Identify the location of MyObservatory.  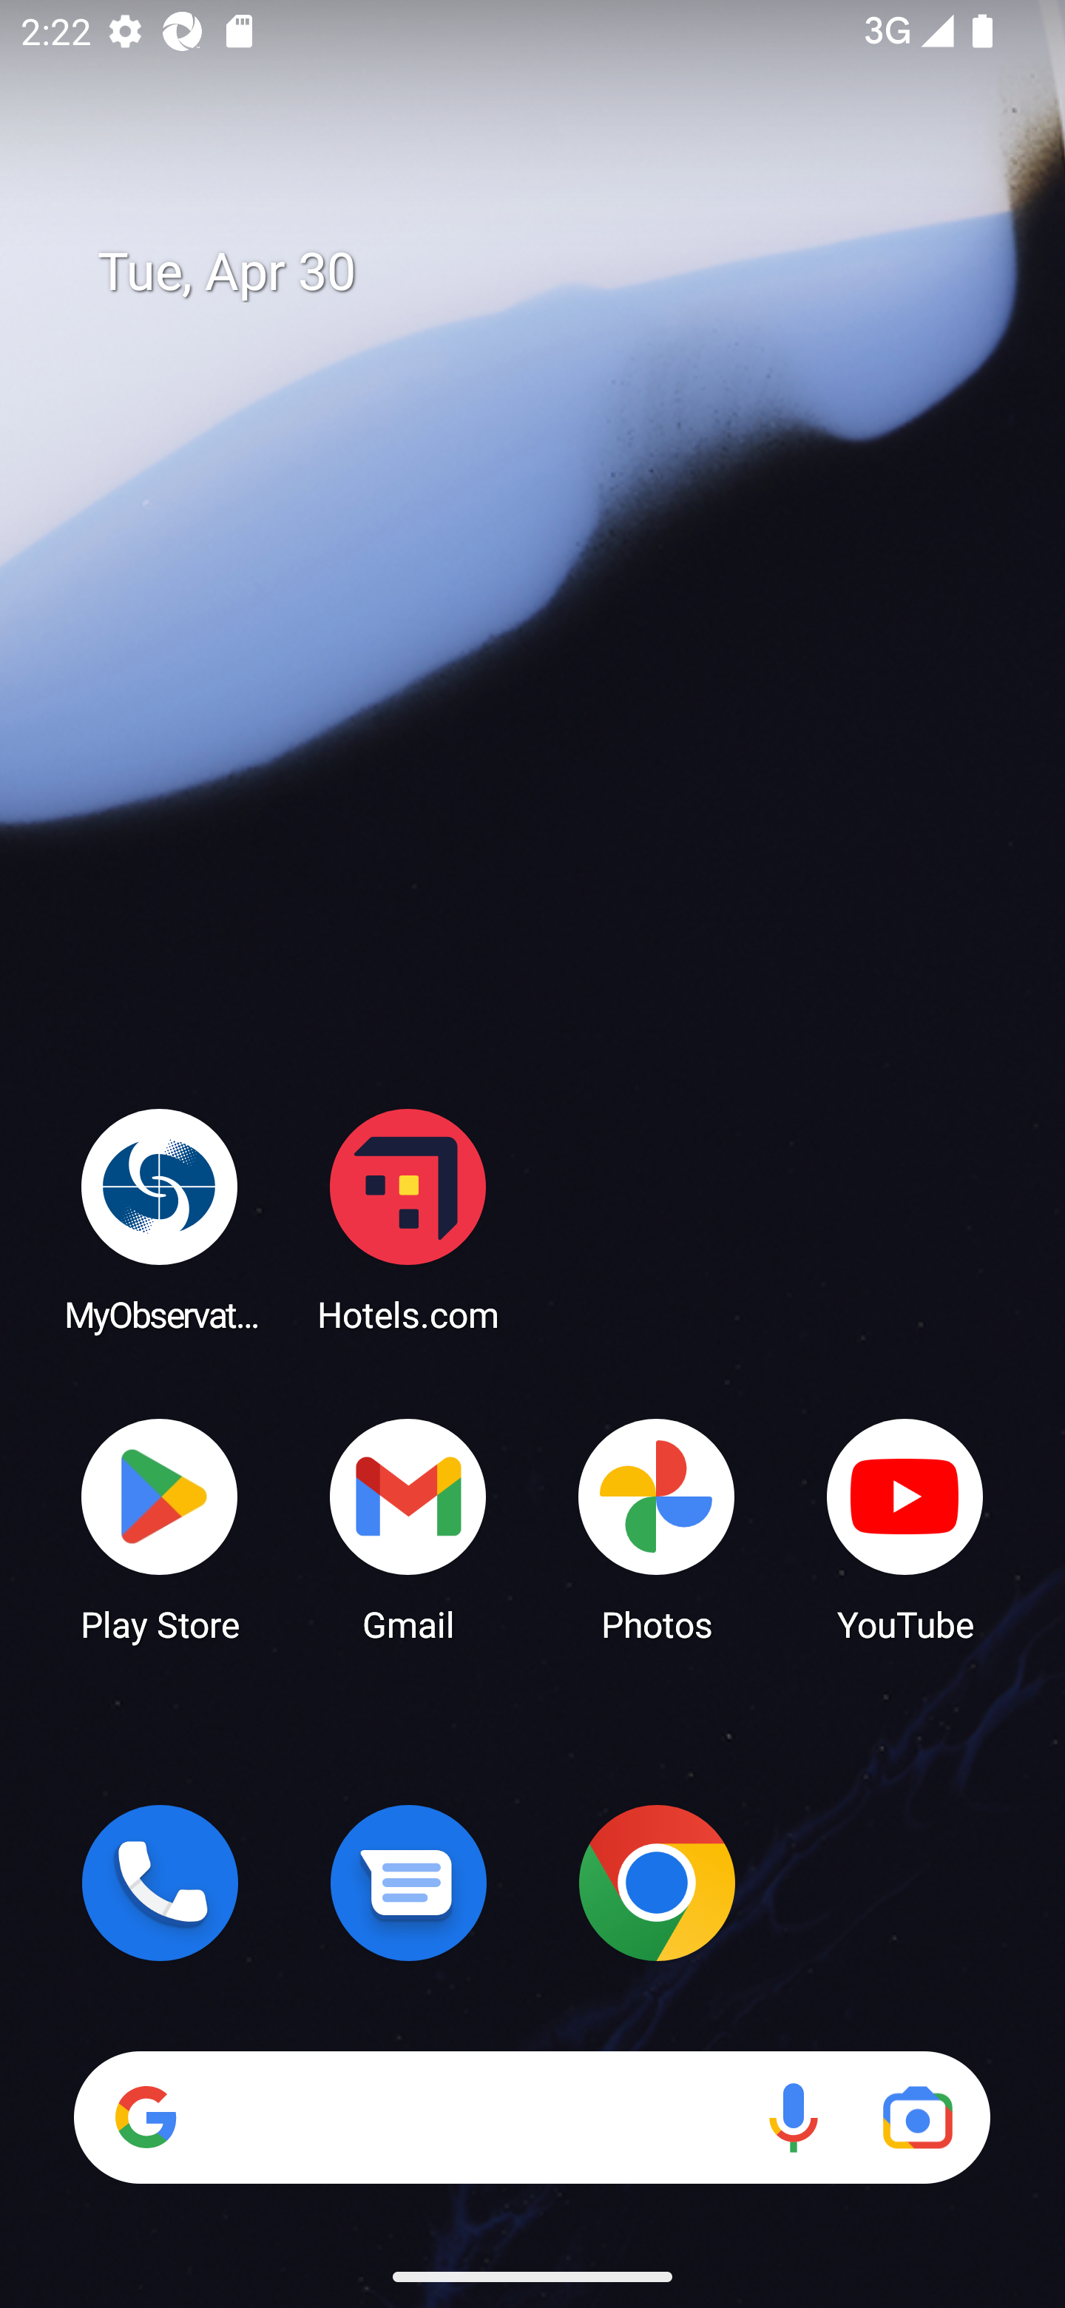
(160, 1219).